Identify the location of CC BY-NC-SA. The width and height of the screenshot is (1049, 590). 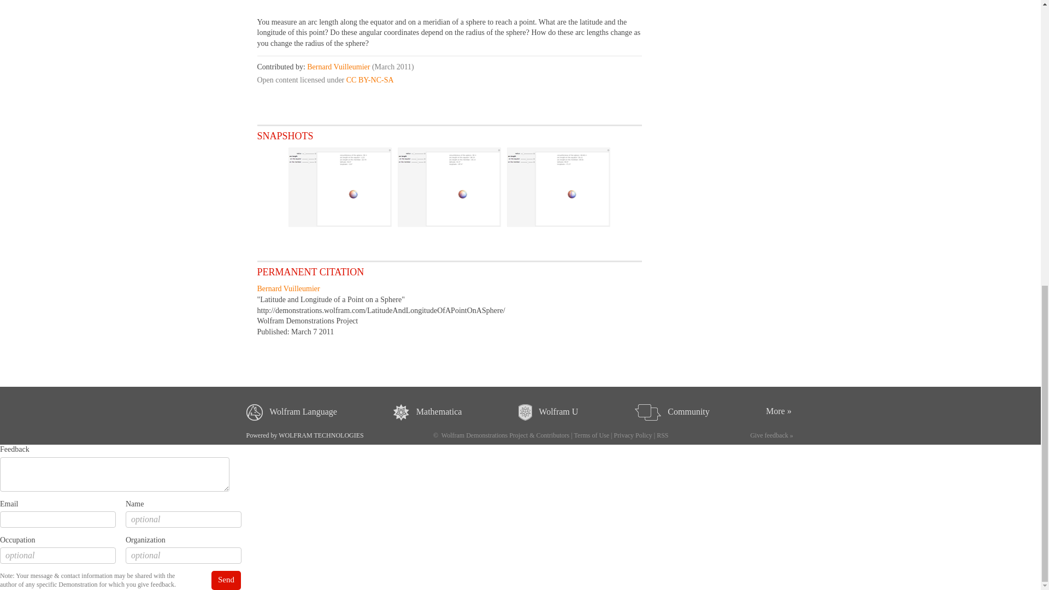
(370, 80).